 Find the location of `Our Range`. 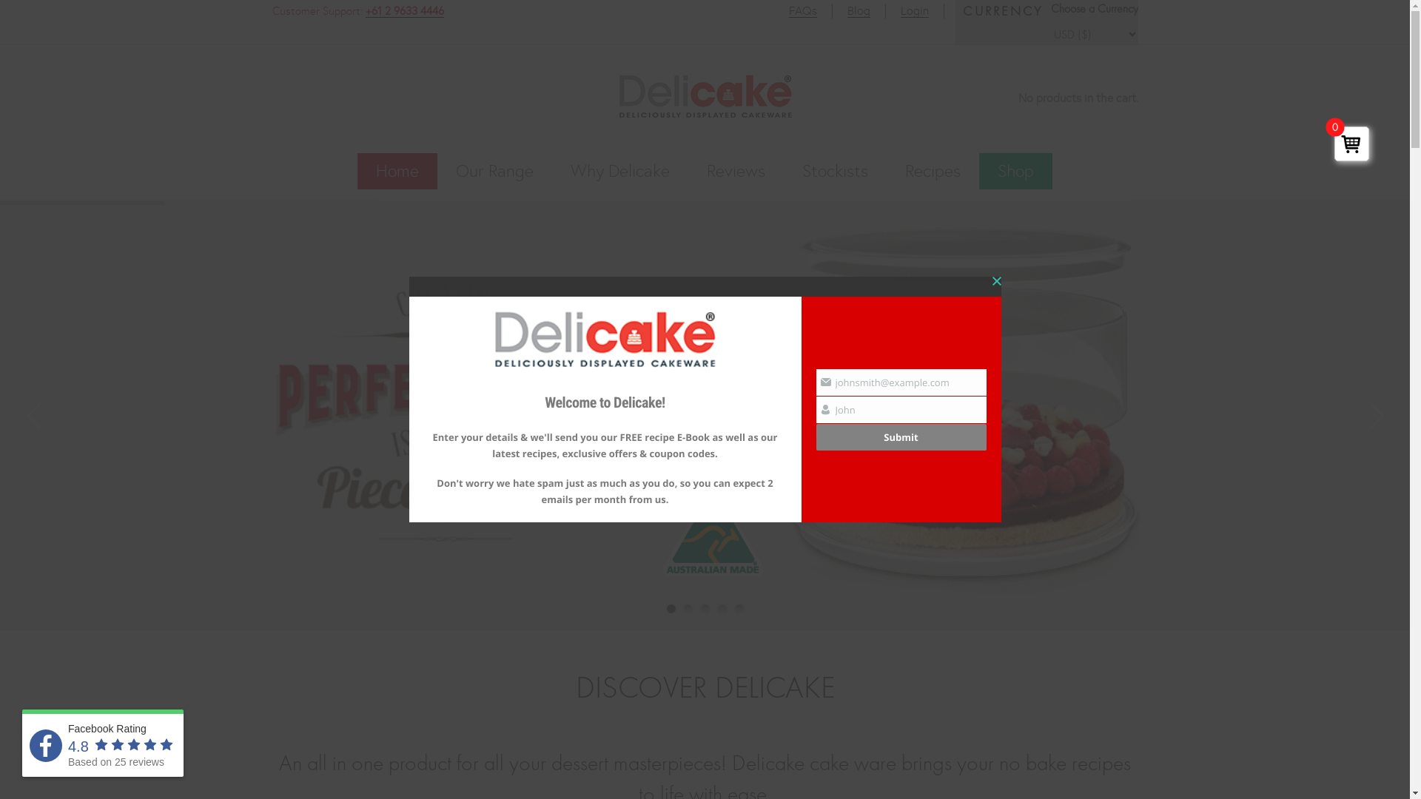

Our Range is located at coordinates (494, 172).